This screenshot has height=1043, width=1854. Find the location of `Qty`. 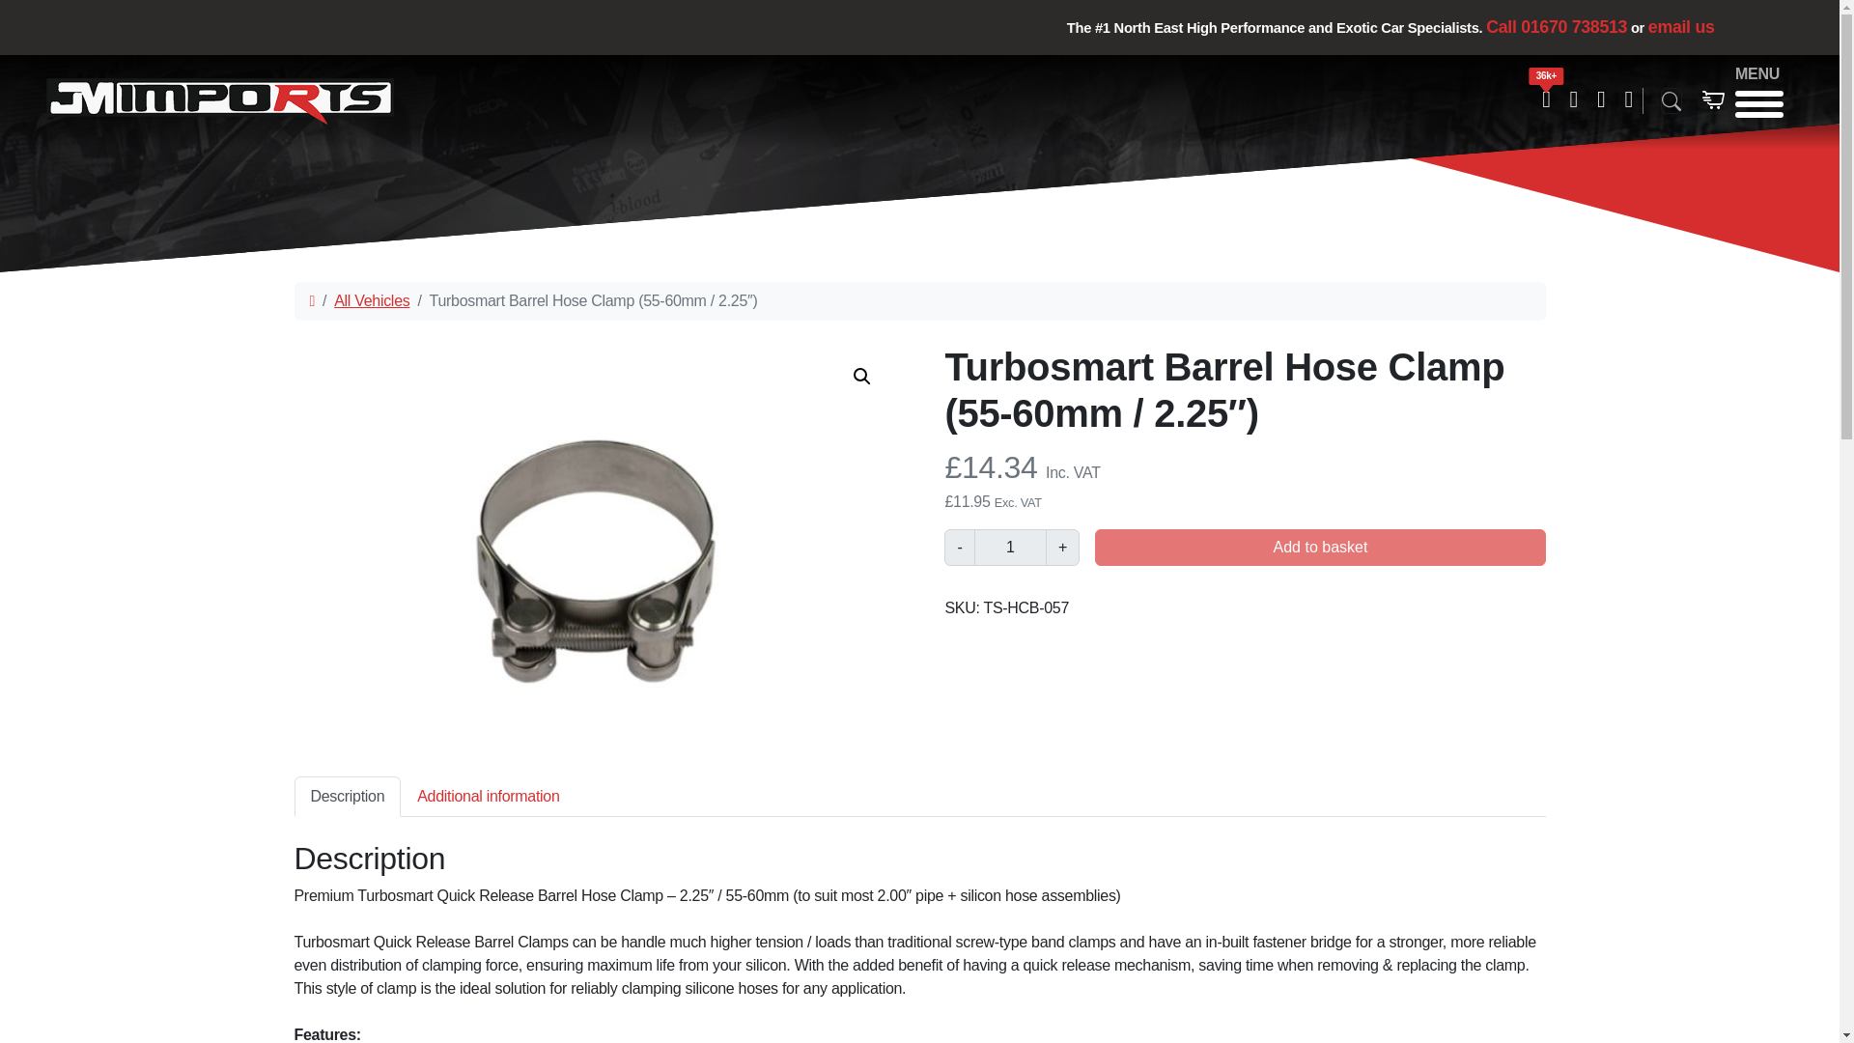

Qty is located at coordinates (1010, 547).